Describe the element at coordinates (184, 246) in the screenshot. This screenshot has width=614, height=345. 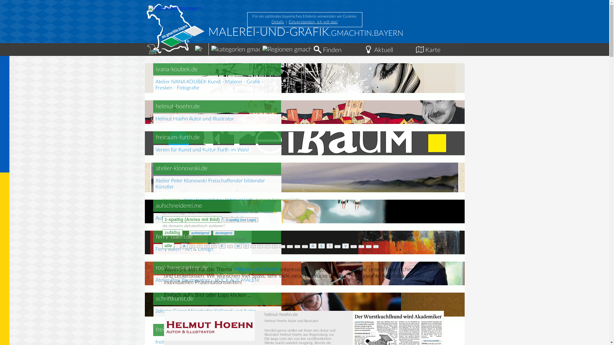
I see `A` at that location.